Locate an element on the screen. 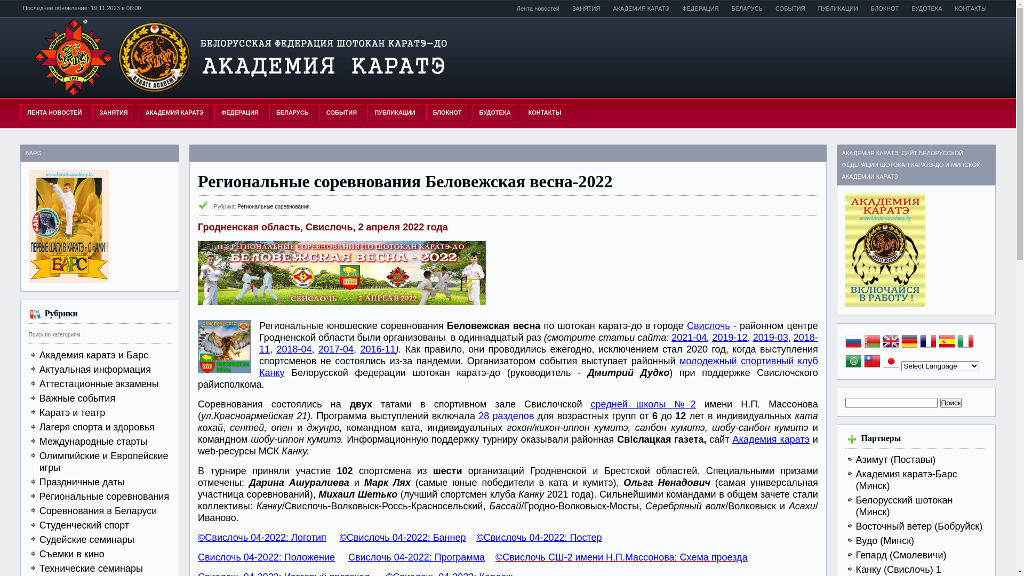 Image resolution: width=1024 pixels, height=576 pixels. Italian is located at coordinates (965, 342).